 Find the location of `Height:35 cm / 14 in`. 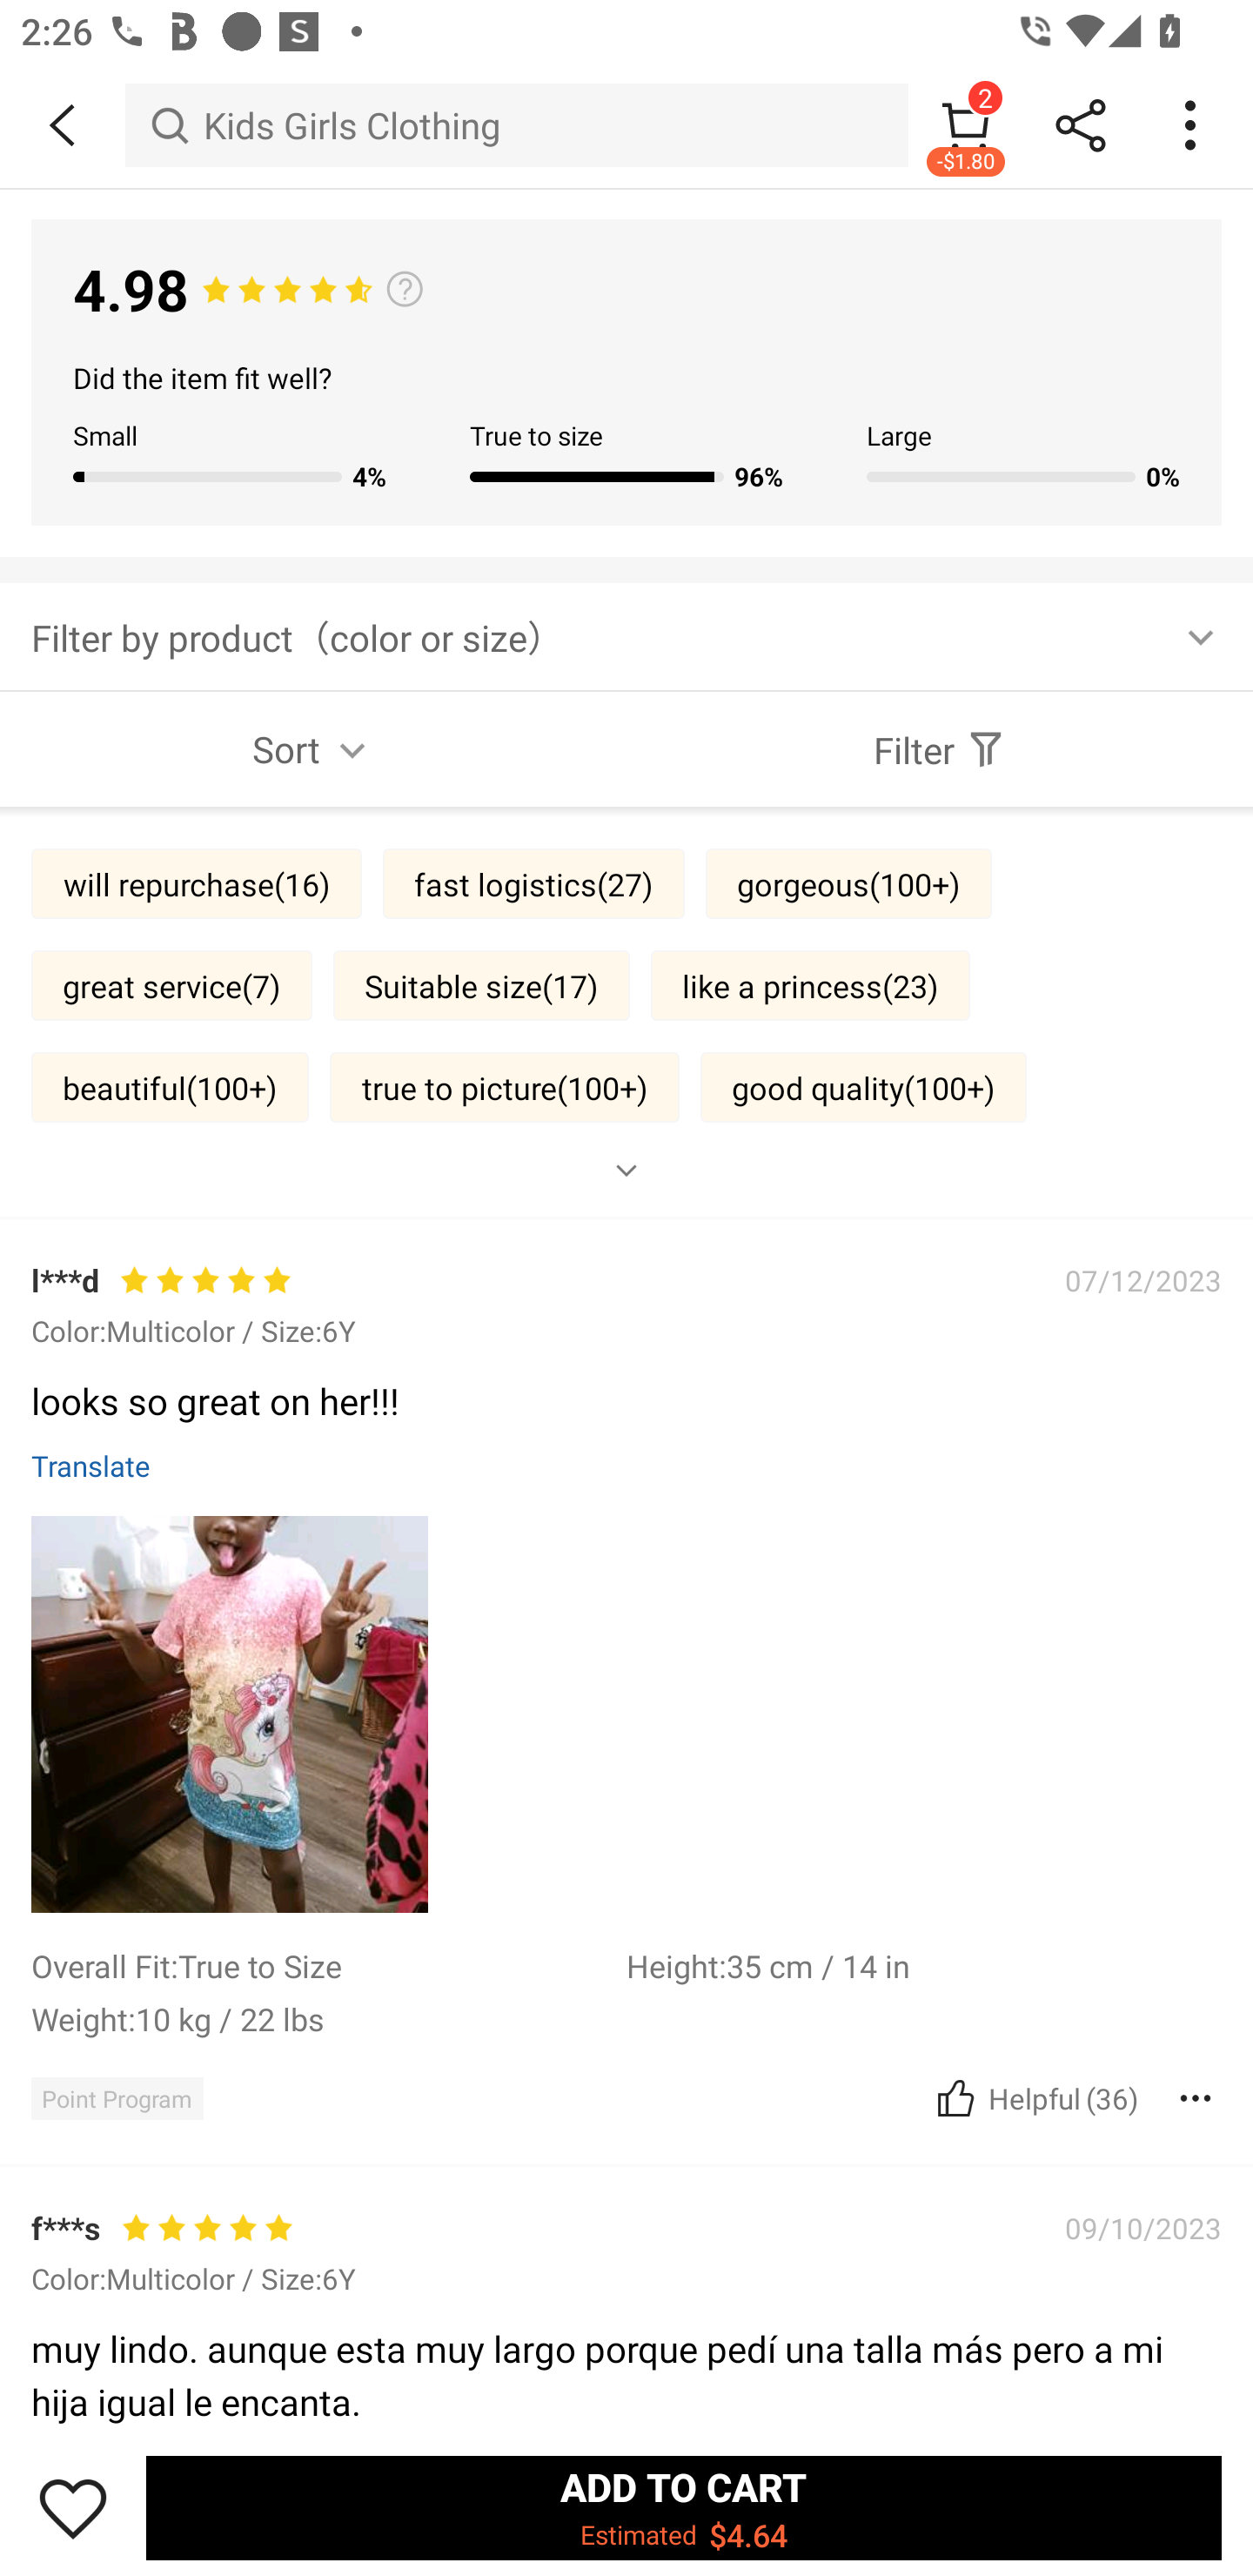

Height:35 cm / 14 in is located at coordinates (924, 1965).